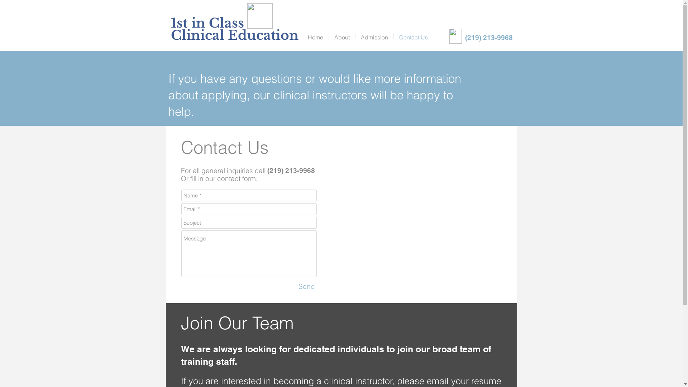  What do you see at coordinates (207, 23) in the screenshot?
I see `1st in Class` at bounding box center [207, 23].